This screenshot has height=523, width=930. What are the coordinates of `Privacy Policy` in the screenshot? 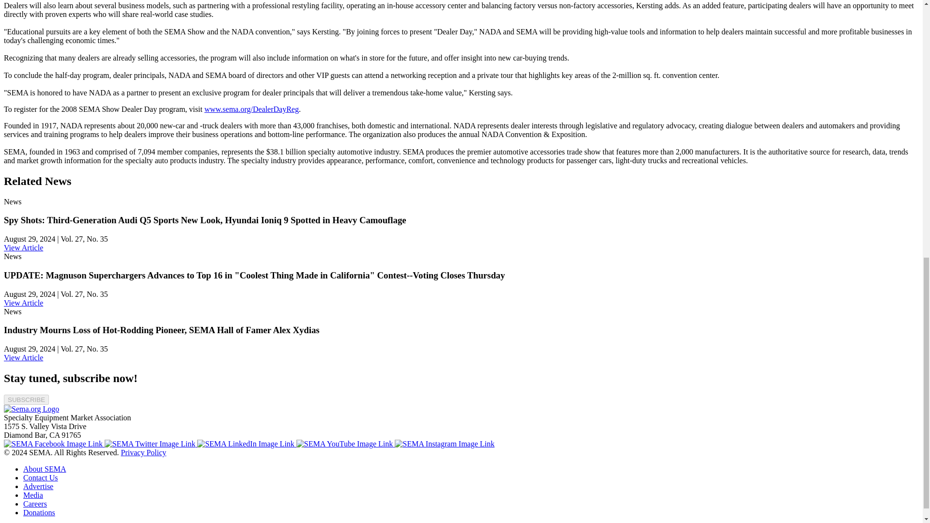 It's located at (143, 452).